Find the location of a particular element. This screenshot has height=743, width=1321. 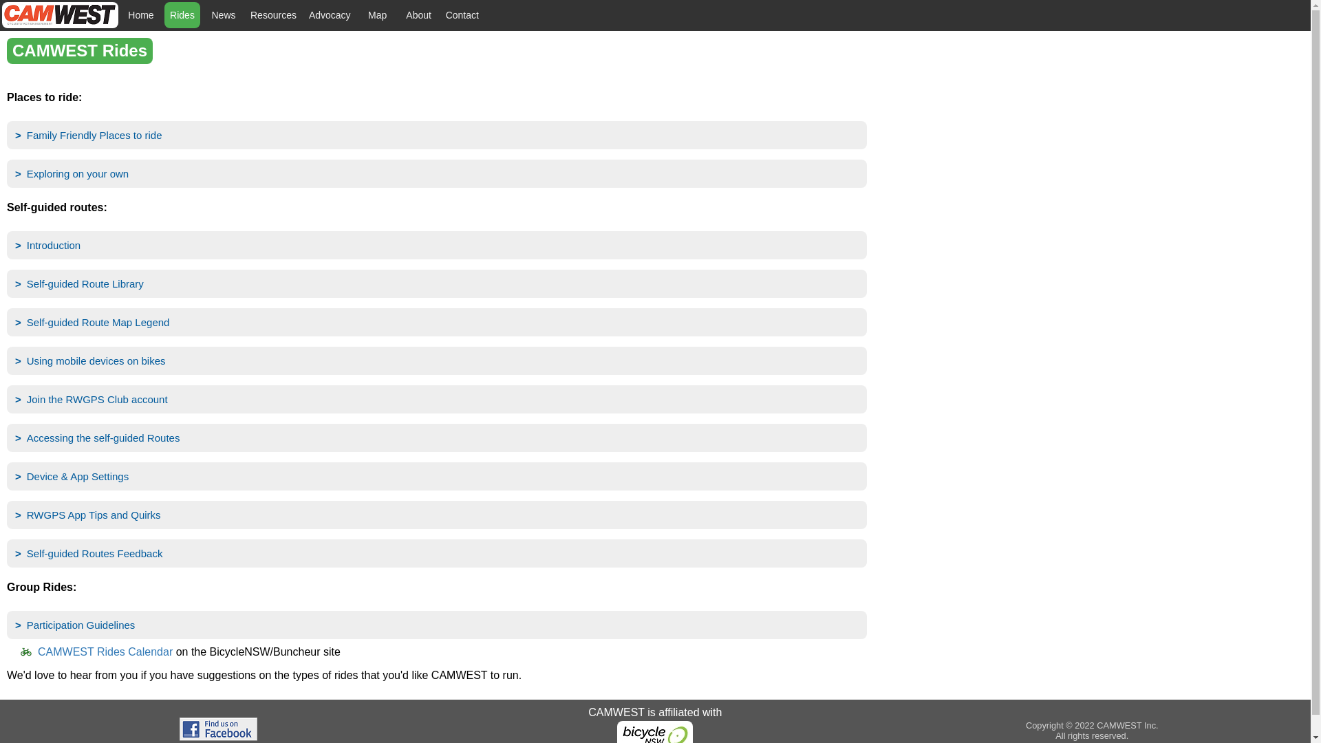

Self-guided Route Map Legend is located at coordinates (437, 322).